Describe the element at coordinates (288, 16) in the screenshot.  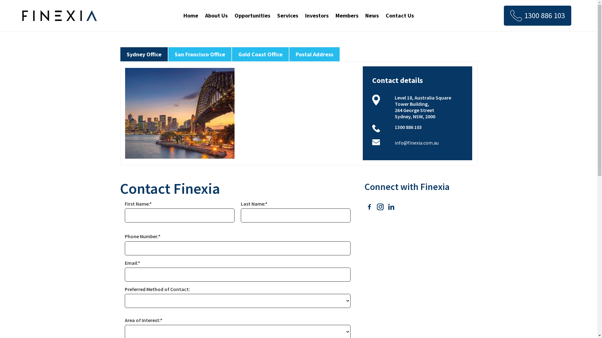
I see `Services` at that location.